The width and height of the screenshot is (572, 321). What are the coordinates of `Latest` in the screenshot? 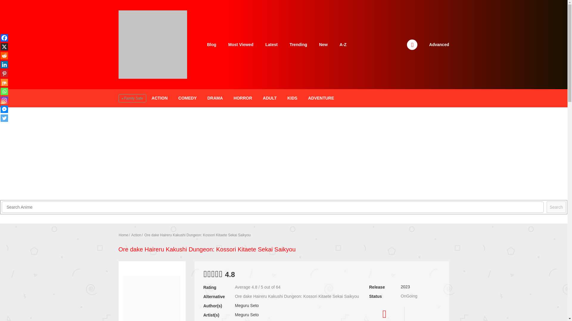 It's located at (272, 44).